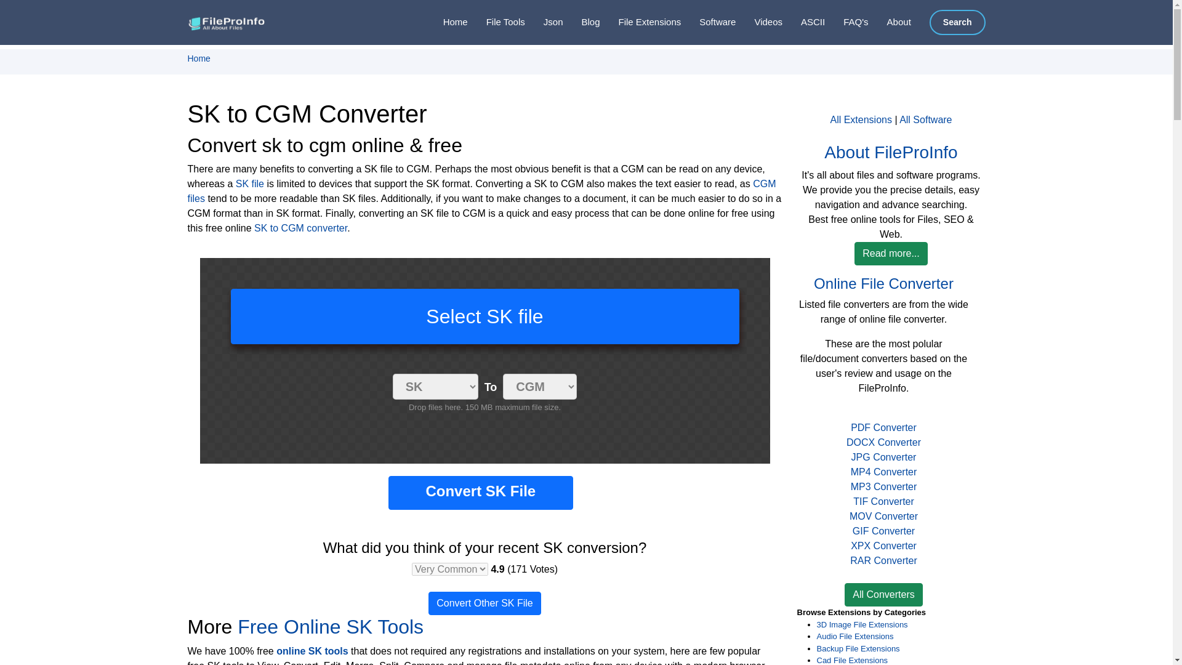 This screenshot has width=1182, height=665. Describe the element at coordinates (708, 22) in the screenshot. I see `Software program list` at that location.